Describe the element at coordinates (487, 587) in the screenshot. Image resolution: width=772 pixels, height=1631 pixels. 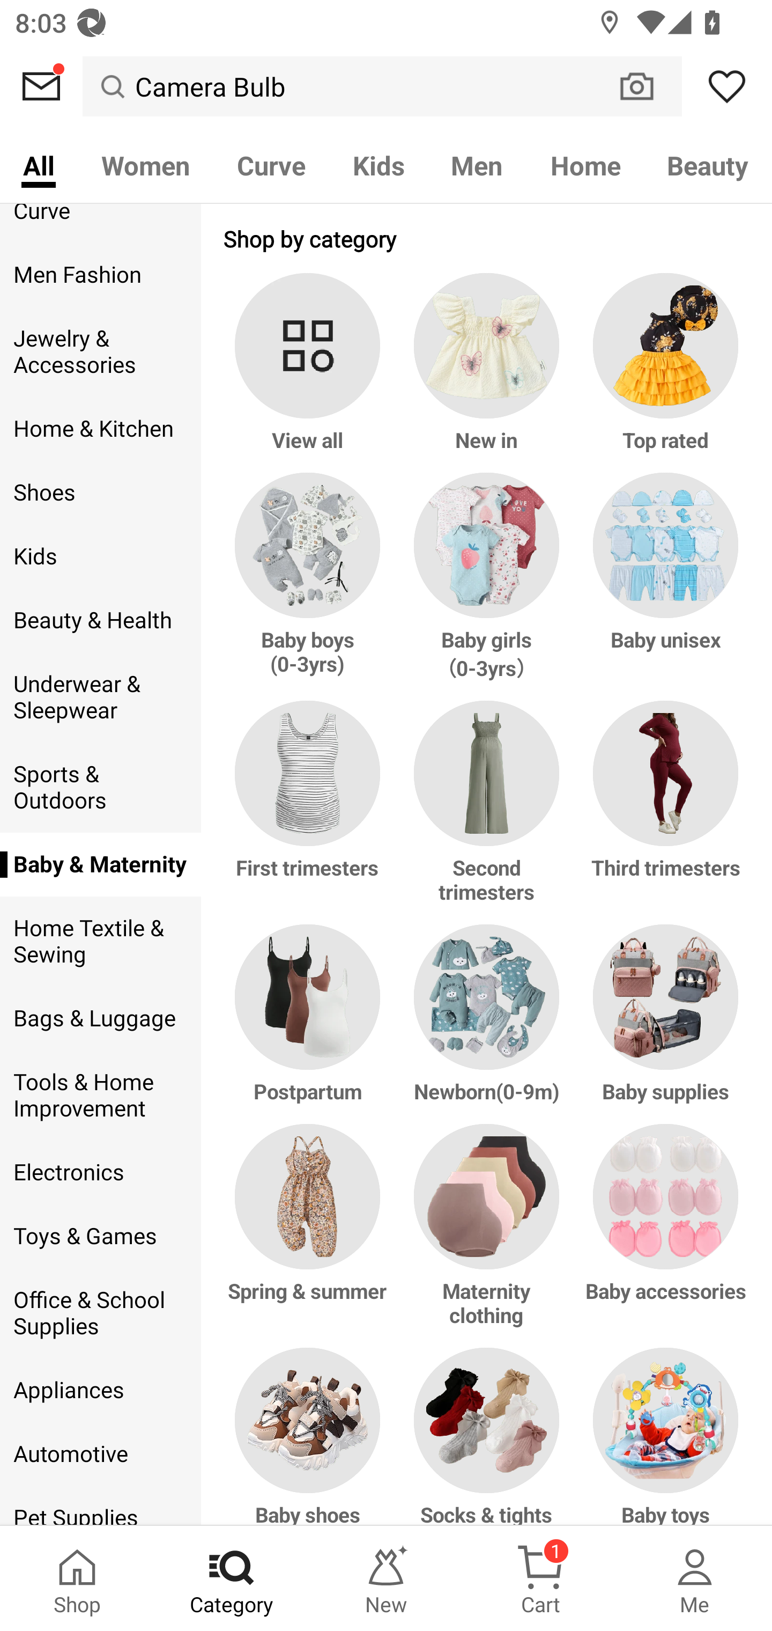
I see `Baby girls（0-3yrs）` at that location.